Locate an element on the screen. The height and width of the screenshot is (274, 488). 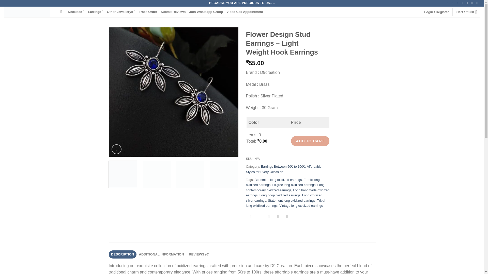
Login is located at coordinates (436, 12).